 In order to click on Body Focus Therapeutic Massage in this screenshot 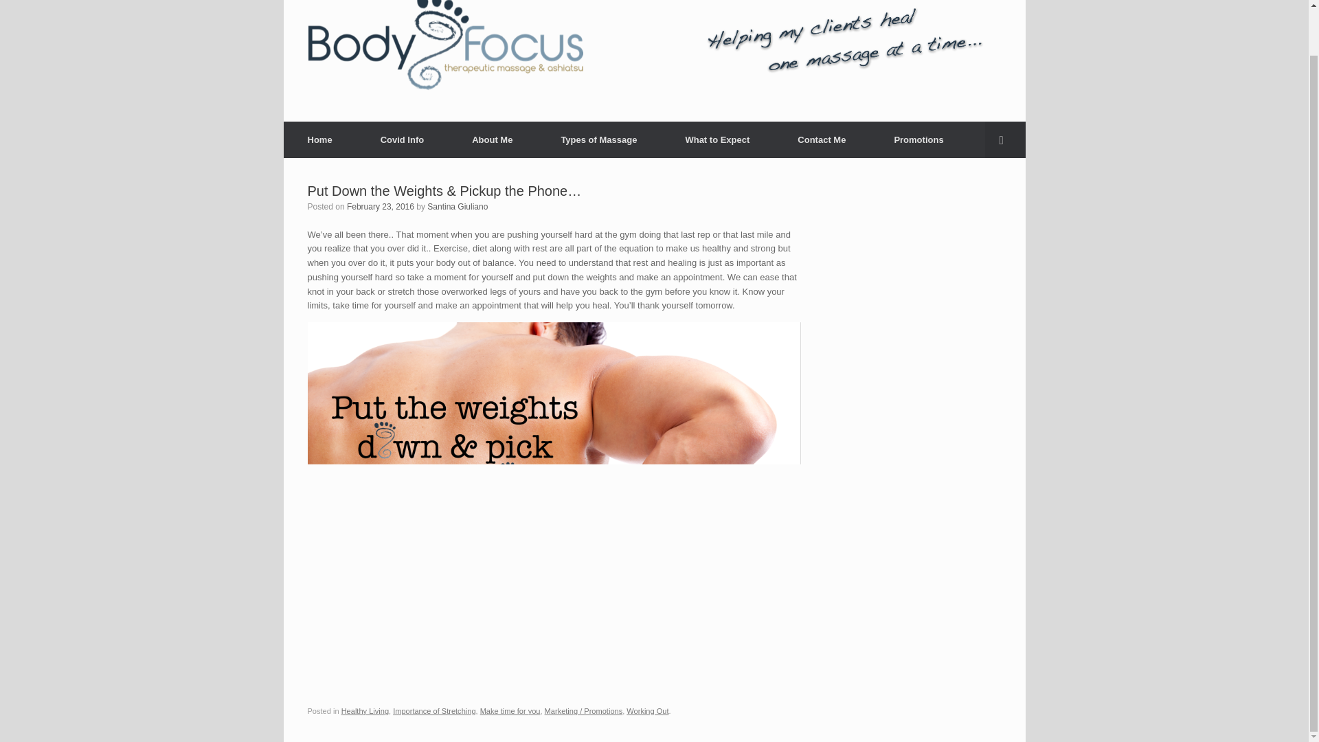, I will do `click(445, 45)`.